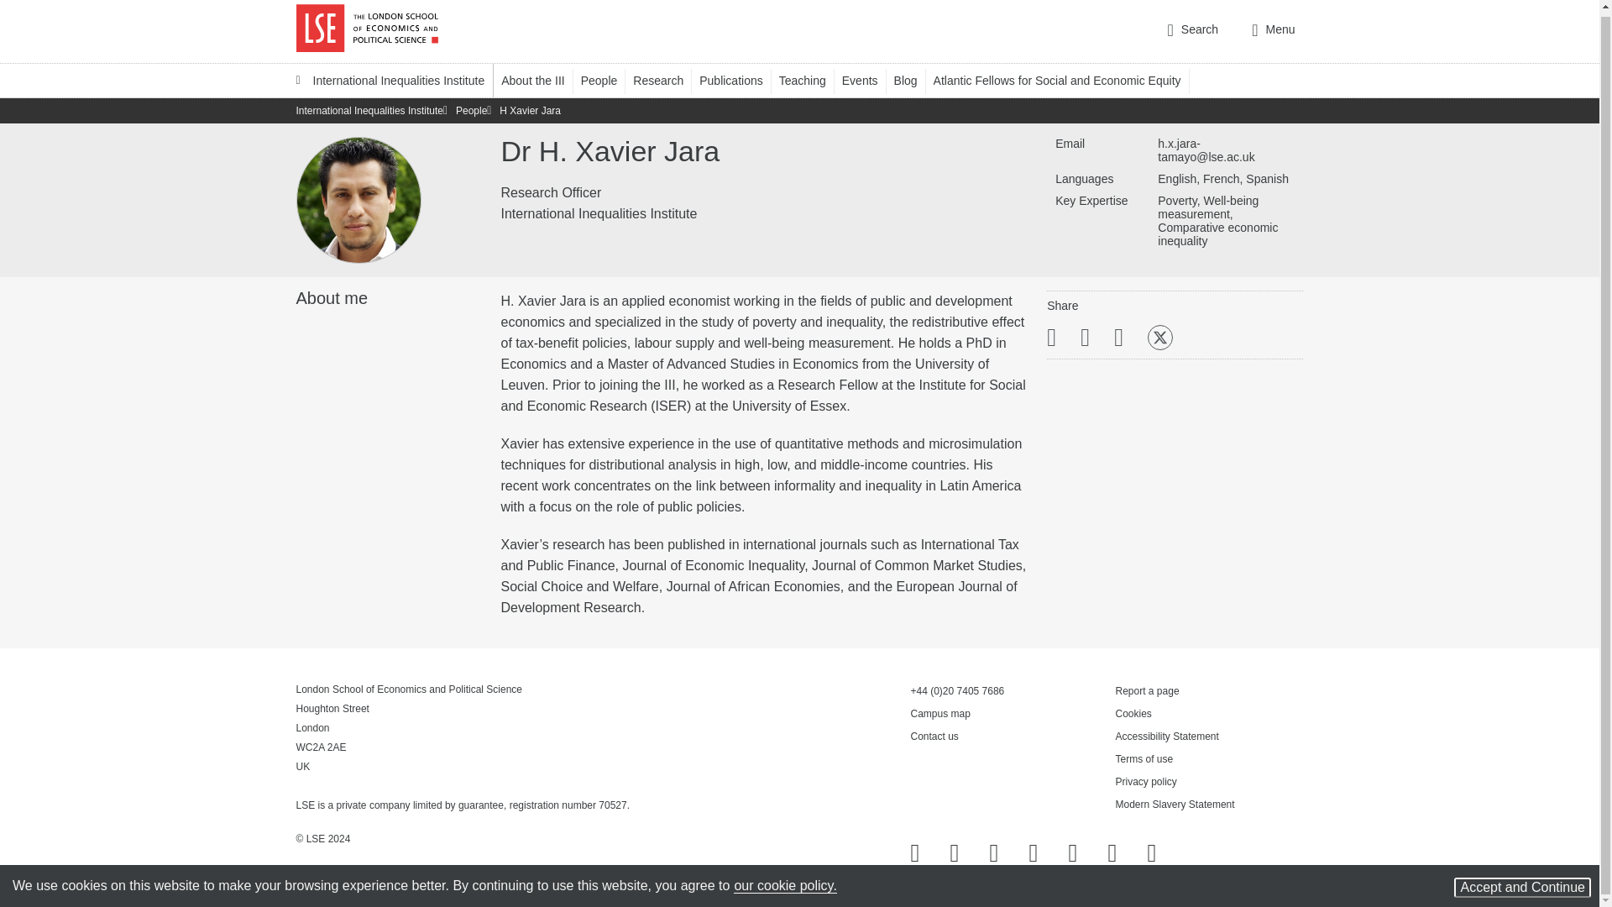 Image resolution: width=1612 pixels, height=907 pixels. Describe the element at coordinates (868, 80) in the screenshot. I see `Events` at that location.